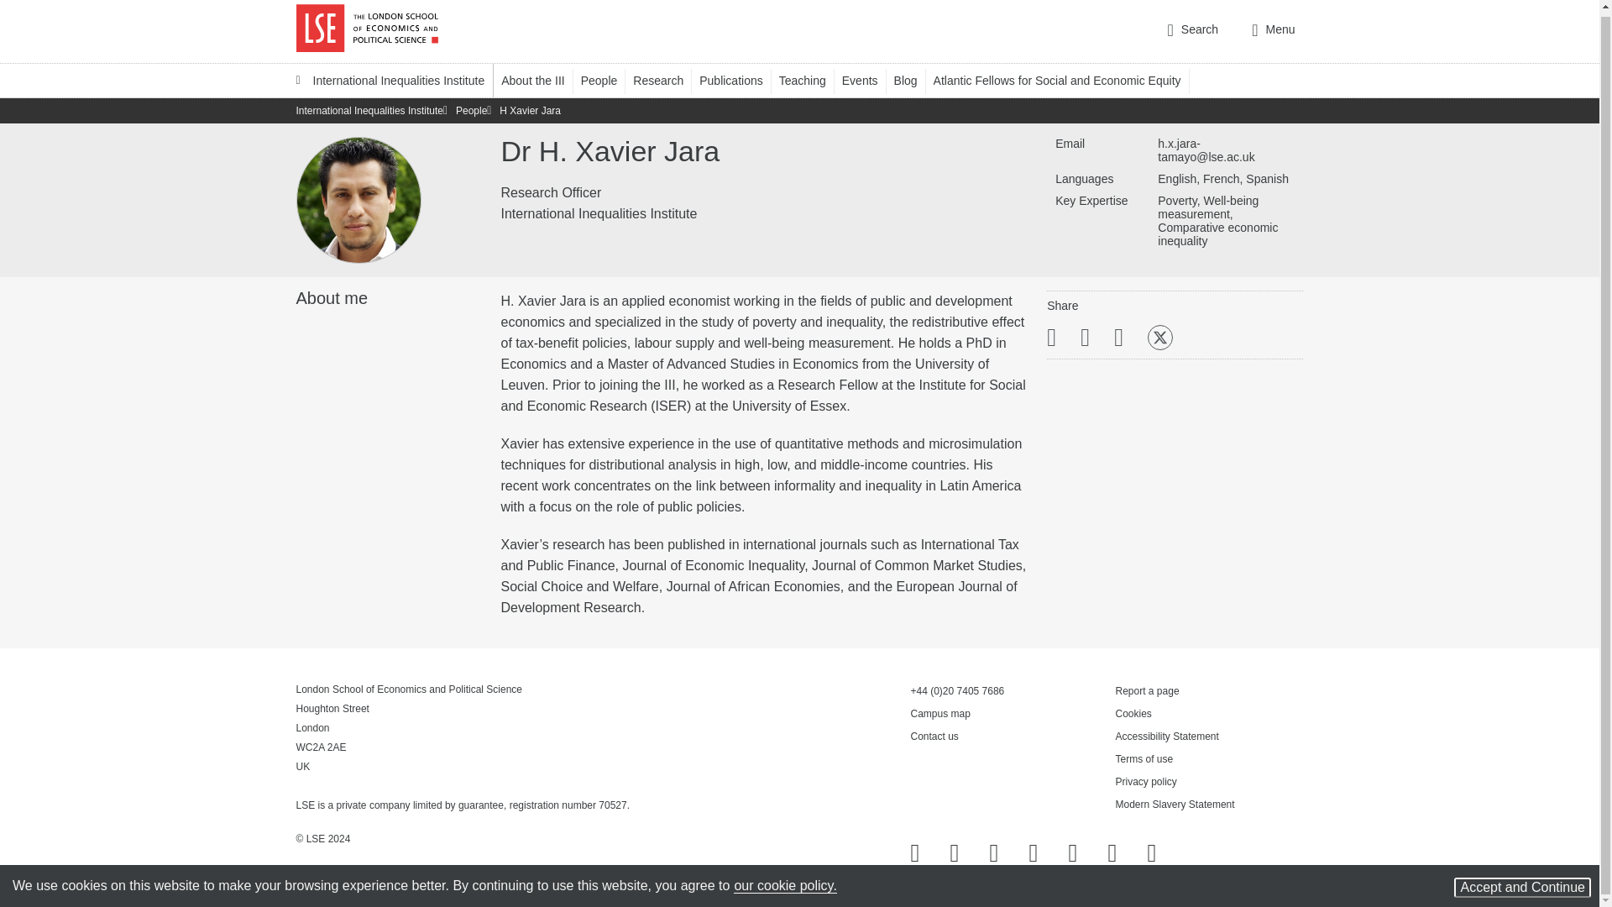 Image resolution: width=1612 pixels, height=907 pixels. Describe the element at coordinates (868, 80) in the screenshot. I see `Events` at that location.